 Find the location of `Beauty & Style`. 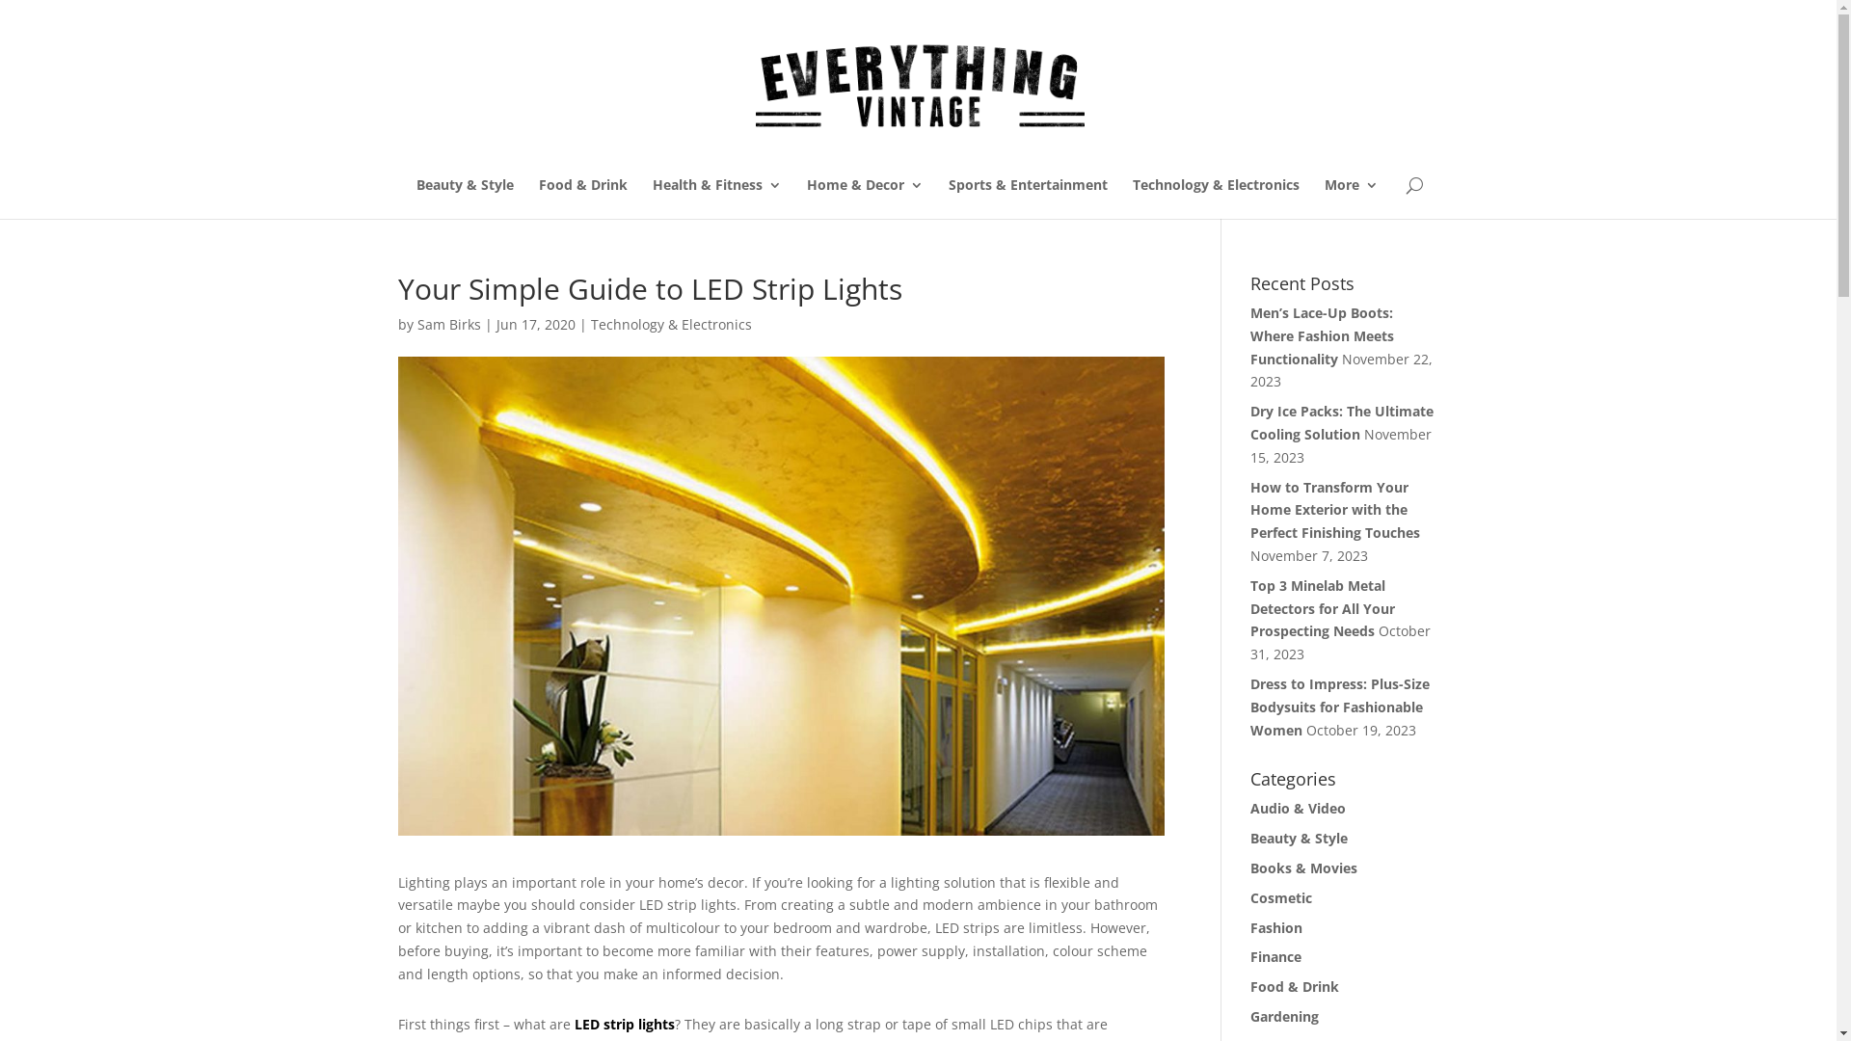

Beauty & Style is located at coordinates (1300, 839).